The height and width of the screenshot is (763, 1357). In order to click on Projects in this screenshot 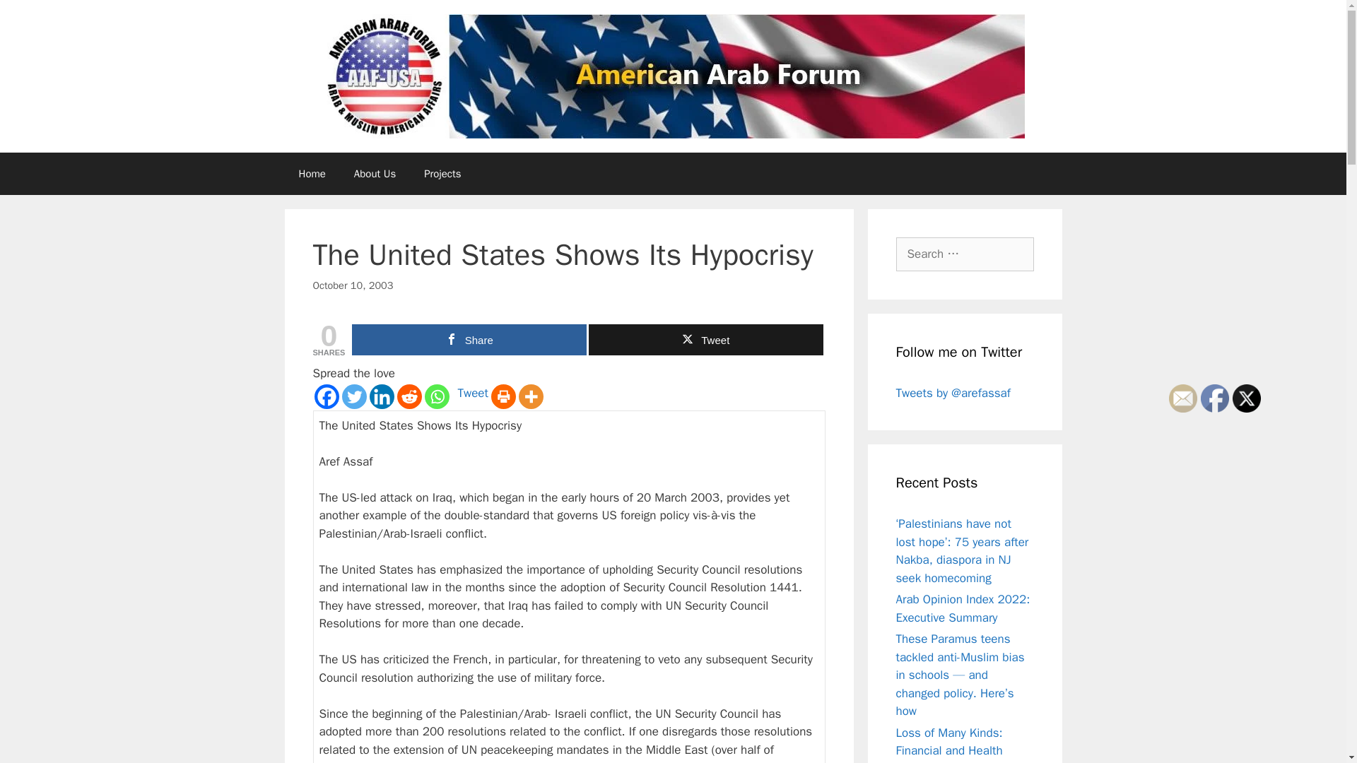, I will do `click(442, 174)`.